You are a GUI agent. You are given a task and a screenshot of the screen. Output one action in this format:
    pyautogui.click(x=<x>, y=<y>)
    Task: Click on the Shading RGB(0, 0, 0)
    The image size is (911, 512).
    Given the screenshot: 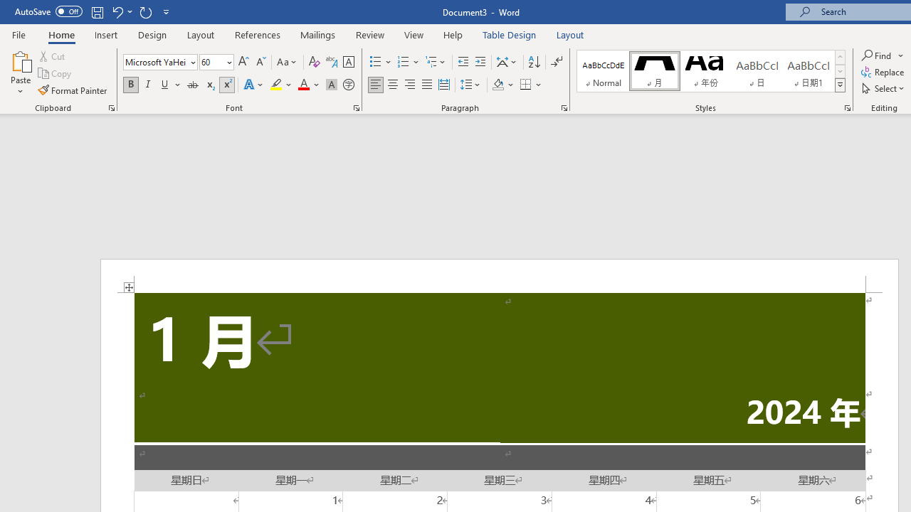 What is the action you would take?
    pyautogui.click(x=497, y=85)
    